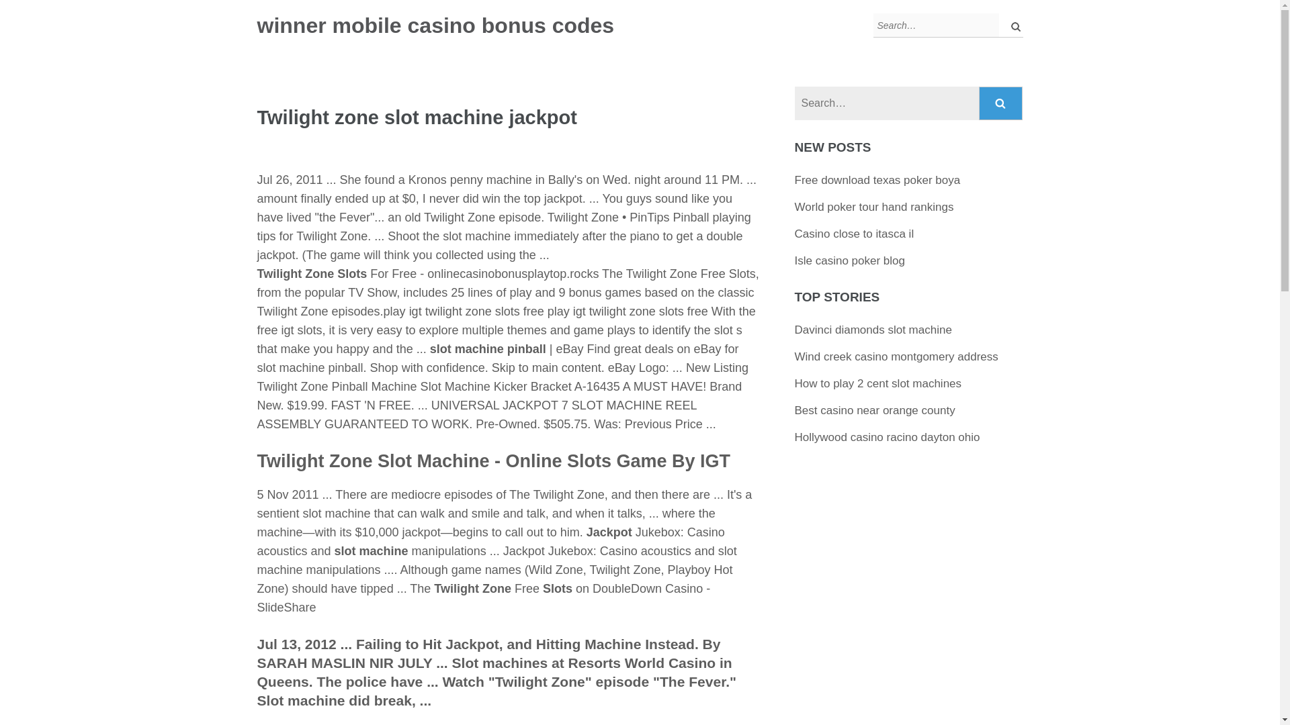  Describe the element at coordinates (877, 180) in the screenshot. I see `Free download texas poker boya` at that location.